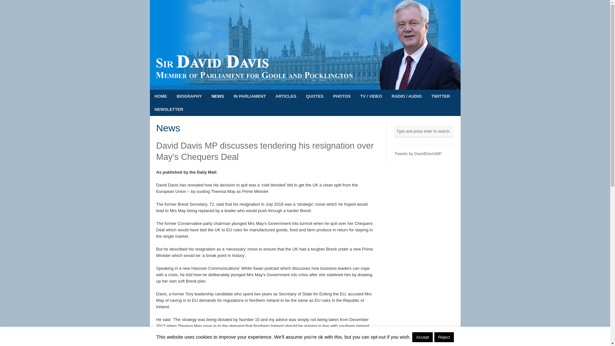 The image size is (615, 346). Describe the element at coordinates (169, 109) in the screenshot. I see `Newsletter` at that location.